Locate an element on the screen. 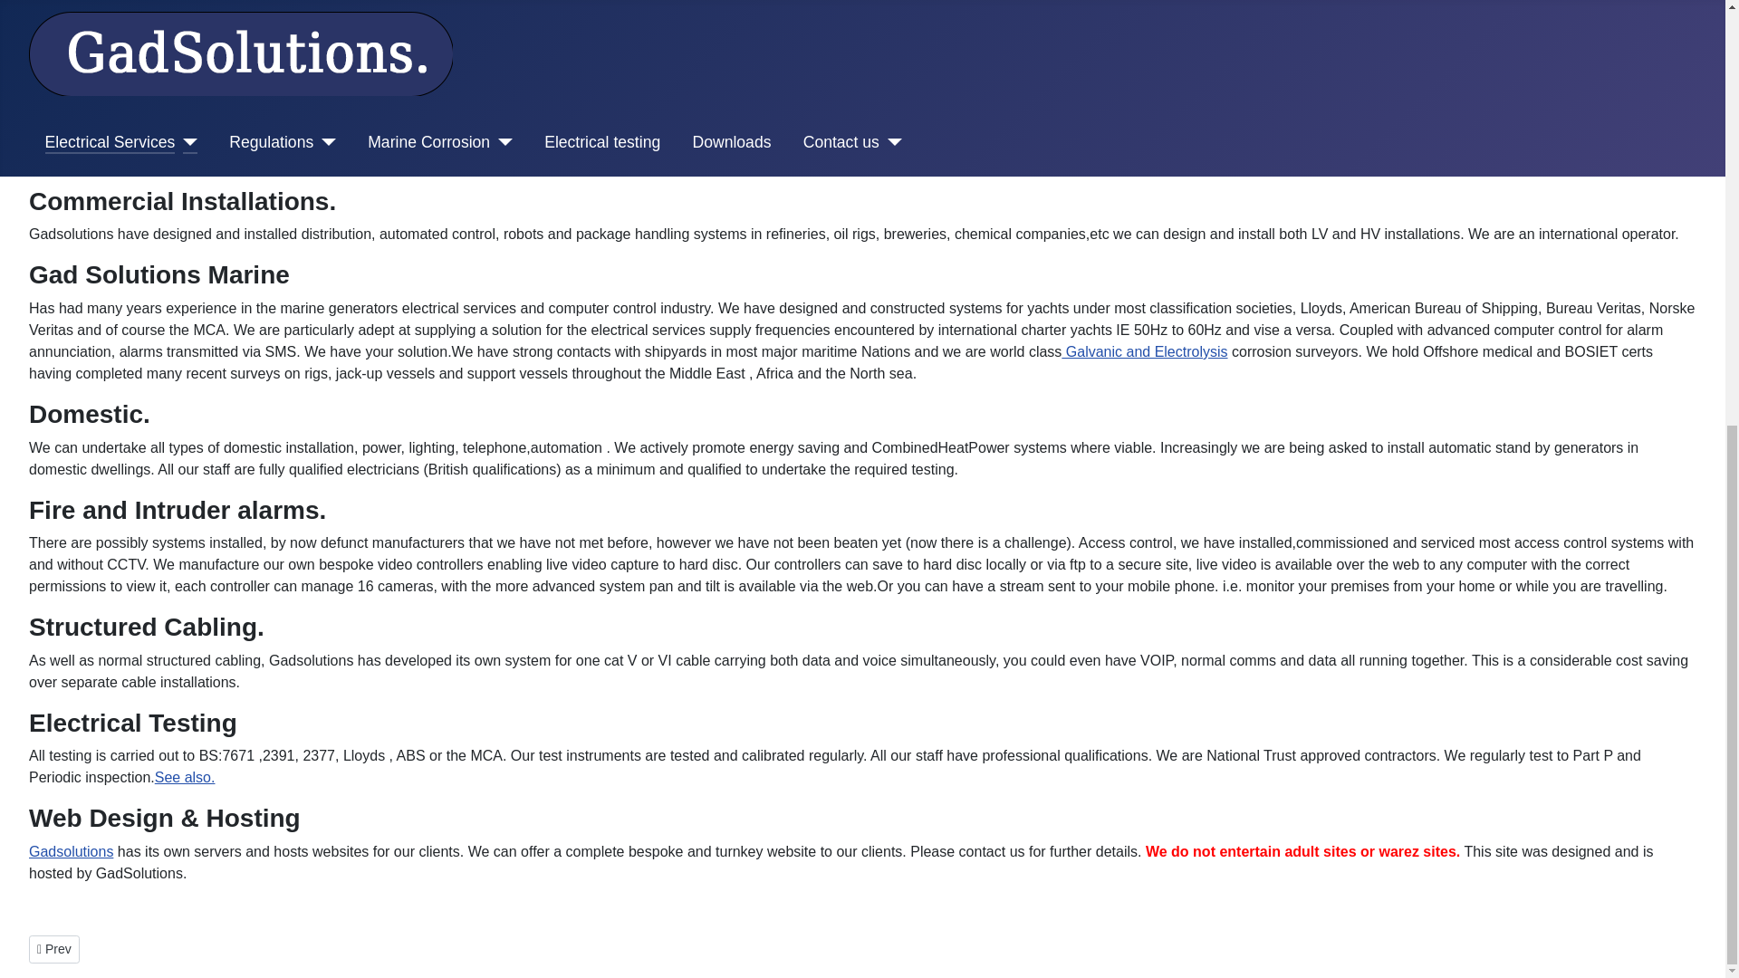 The height and width of the screenshot is (978, 1739). Gadsolutions is located at coordinates (71, 851).